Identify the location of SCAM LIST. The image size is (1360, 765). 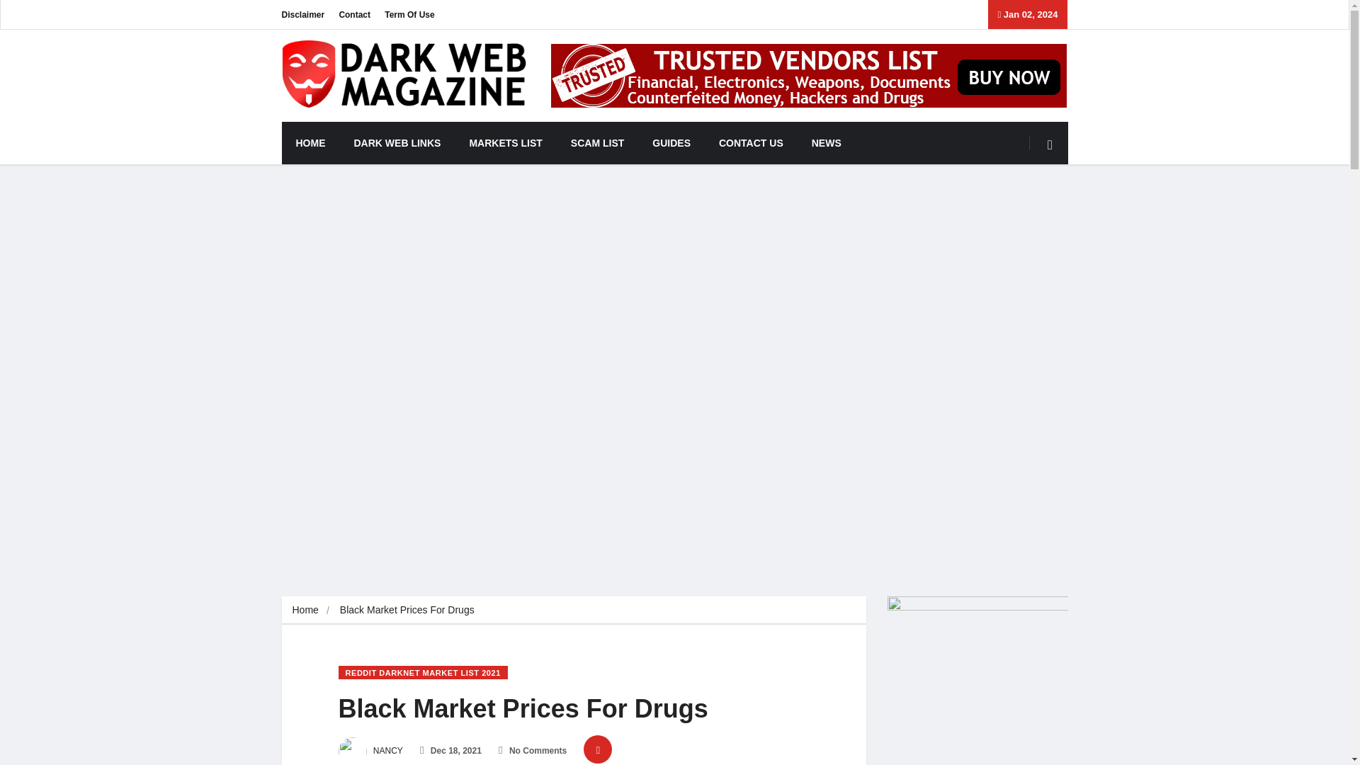
(596, 143).